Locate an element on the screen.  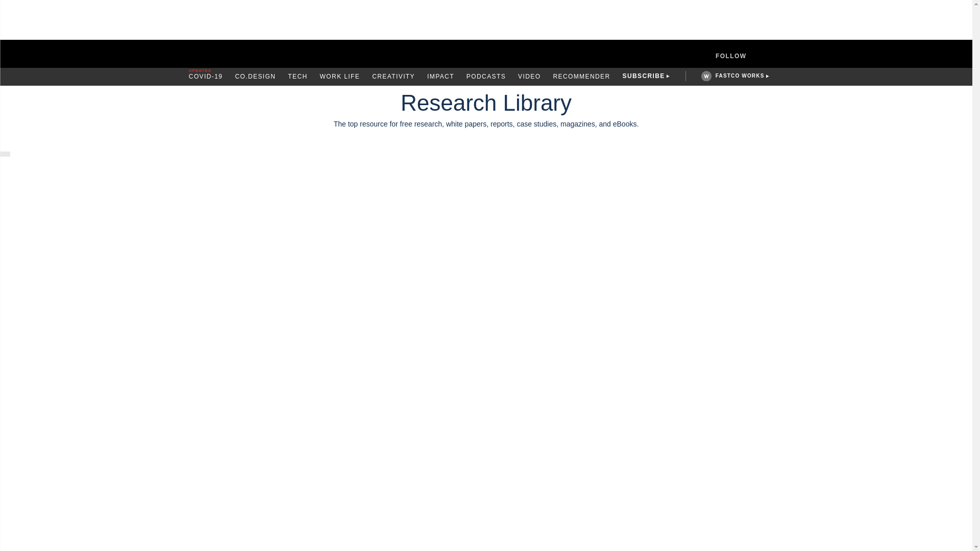
PODCASTS is located at coordinates (486, 77).